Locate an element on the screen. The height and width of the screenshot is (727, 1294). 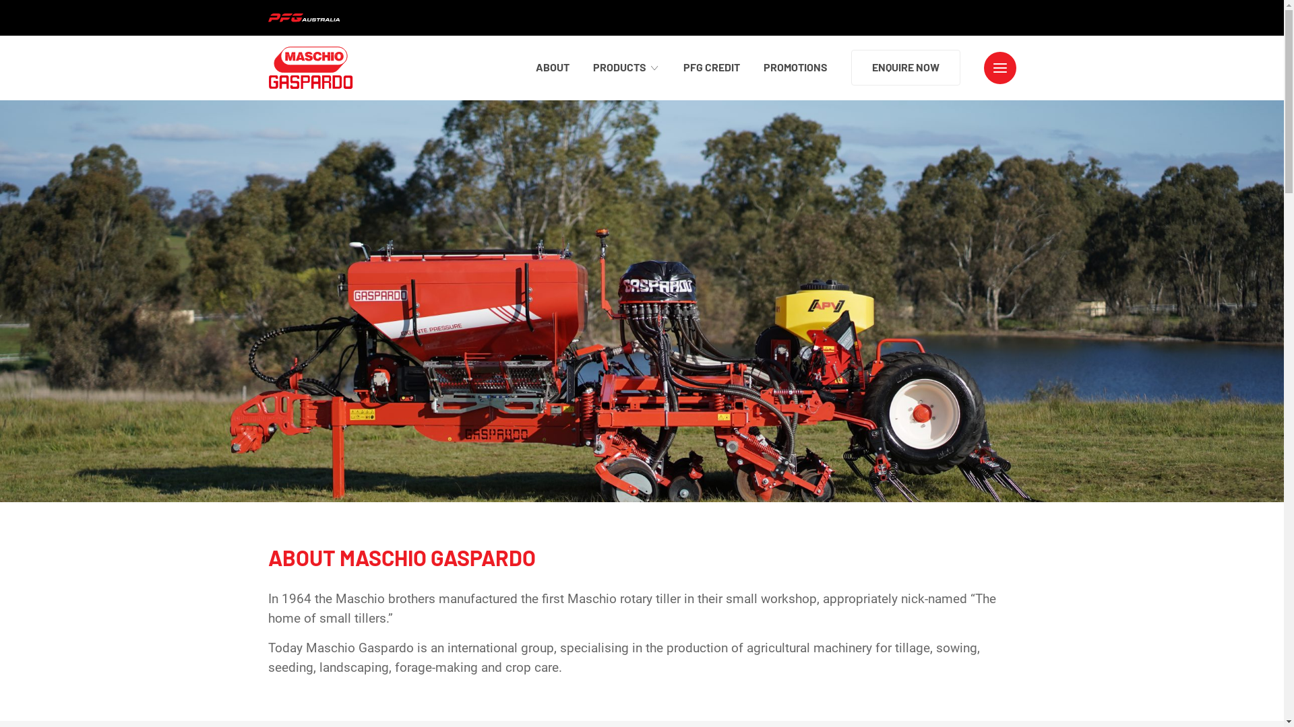
PFG CREDIT is located at coordinates (712, 67).